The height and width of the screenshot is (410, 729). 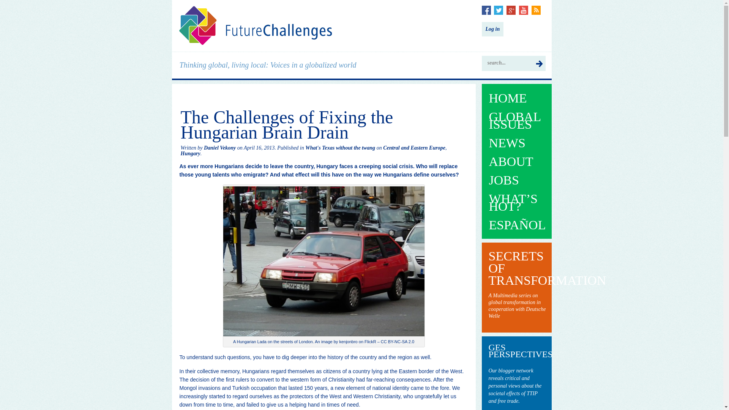 What do you see at coordinates (486, 10) in the screenshot?
I see `Facebook` at bounding box center [486, 10].